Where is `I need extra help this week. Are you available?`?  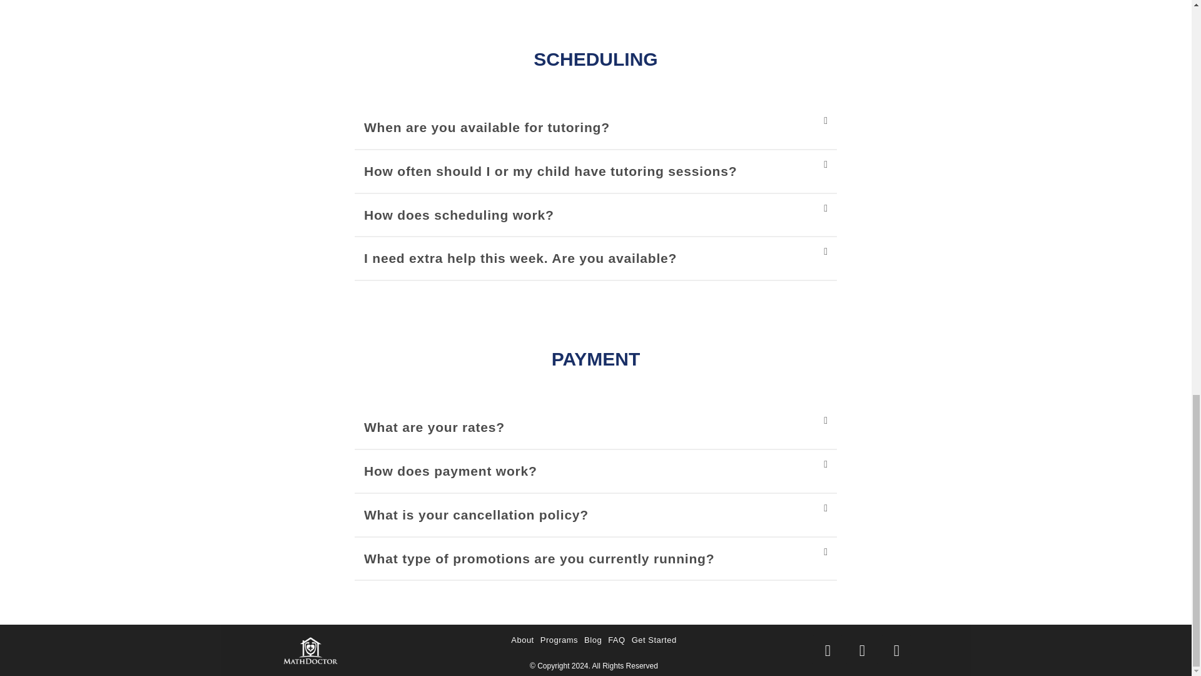
I need extra help this week. Are you available? is located at coordinates (520, 258).